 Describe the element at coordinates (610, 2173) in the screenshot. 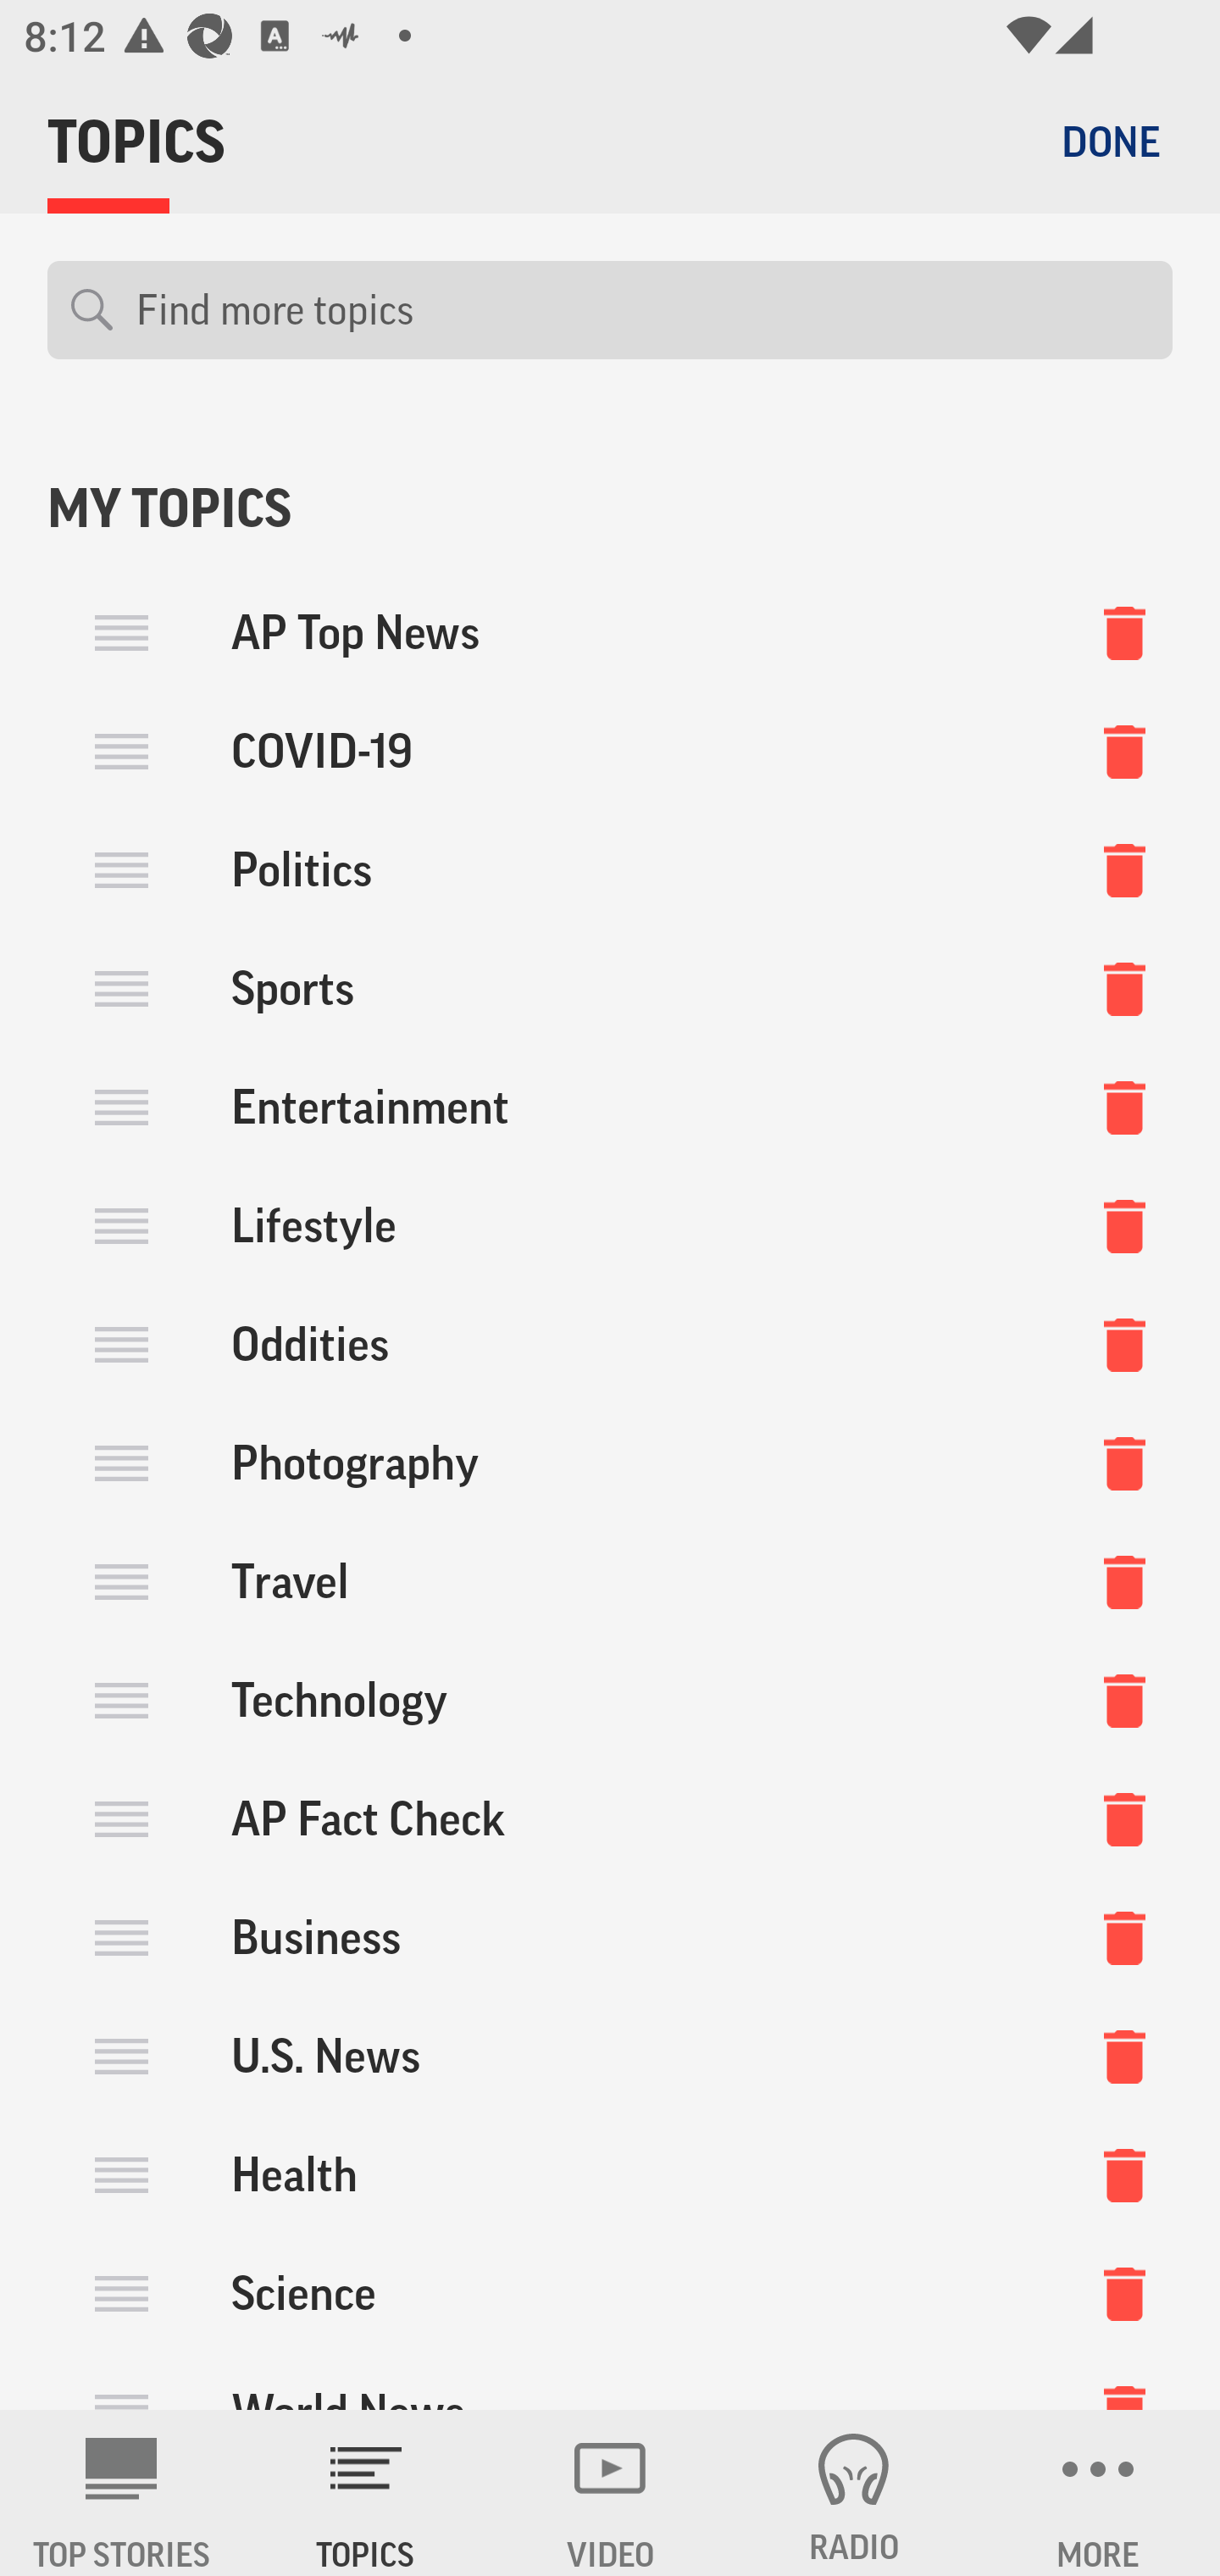

I see `Health` at that location.